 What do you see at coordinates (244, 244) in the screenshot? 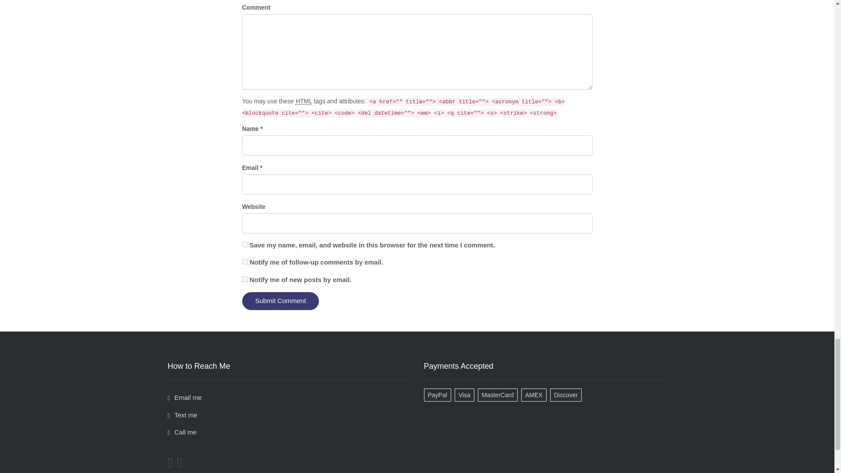
I see `yes` at bounding box center [244, 244].